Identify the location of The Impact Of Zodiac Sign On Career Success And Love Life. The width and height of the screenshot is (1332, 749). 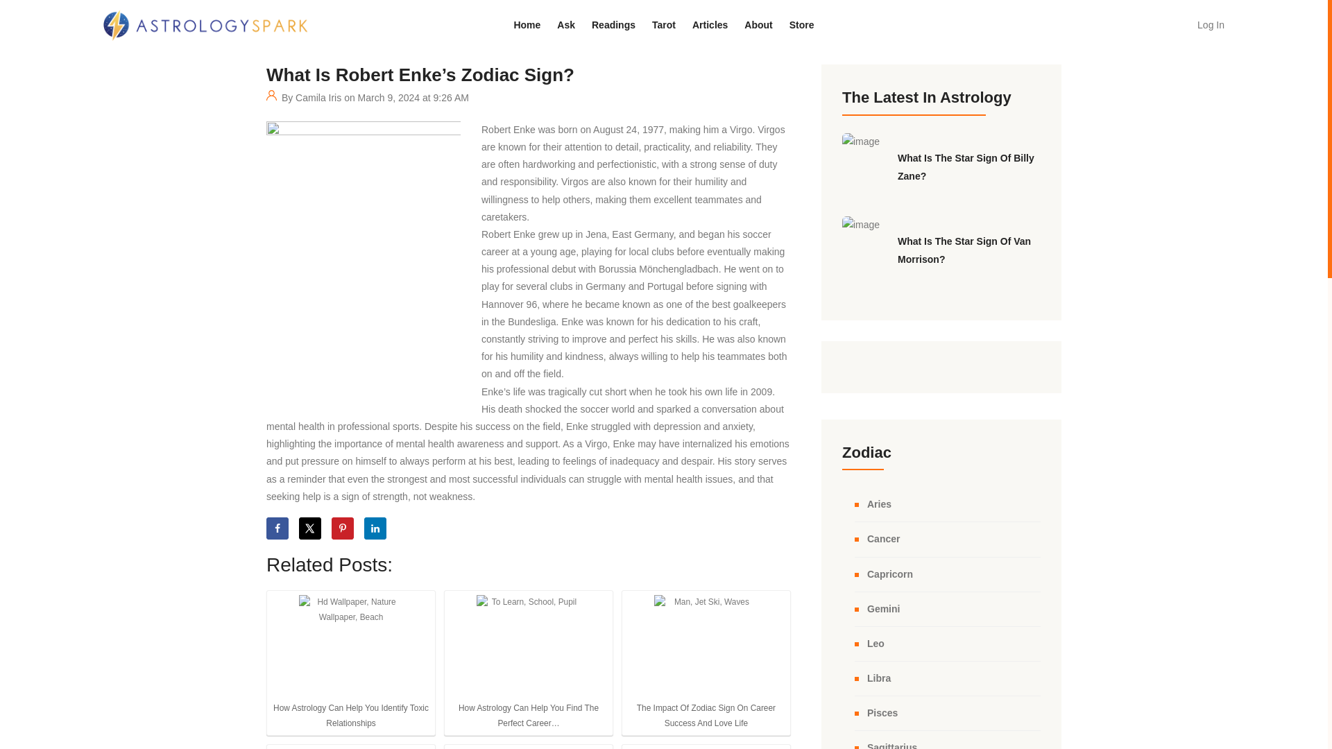
(706, 646).